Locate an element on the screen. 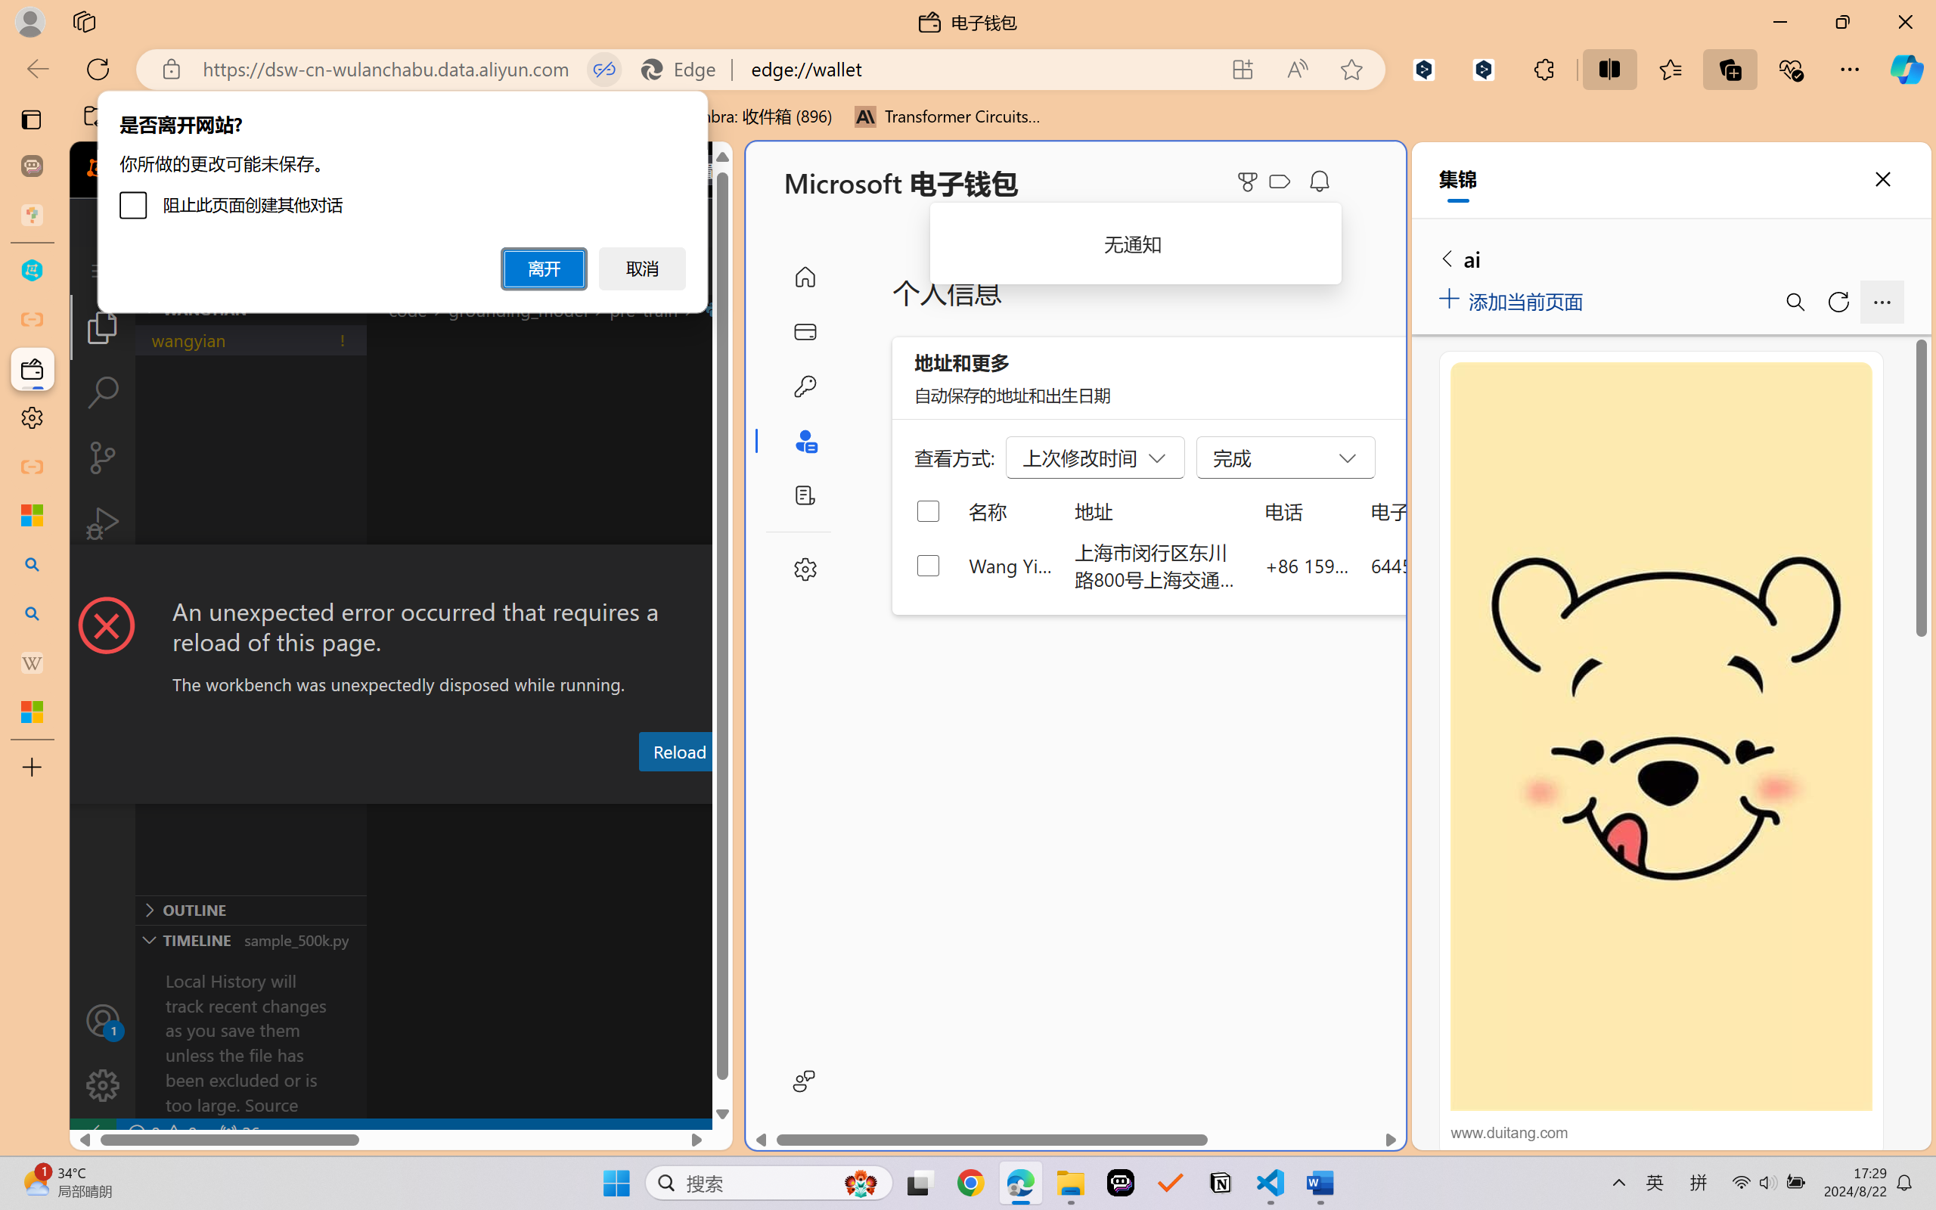 The image size is (1936, 1210). Problems (Ctrl+Shift+M) is located at coordinates (431, 789).